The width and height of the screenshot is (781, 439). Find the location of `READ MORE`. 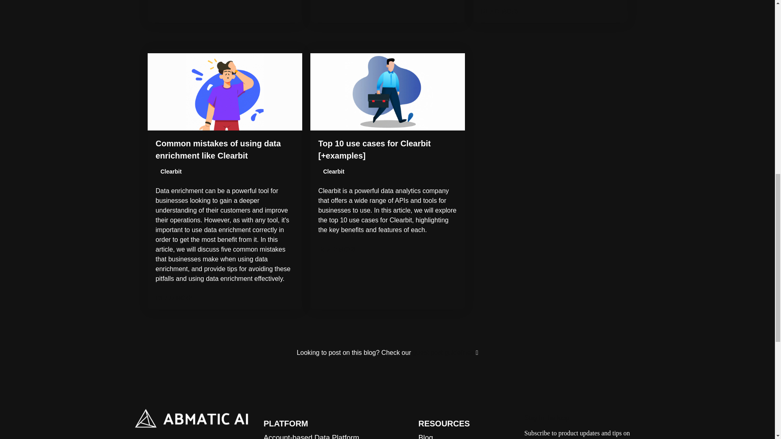

READ MORE is located at coordinates (225, 298).